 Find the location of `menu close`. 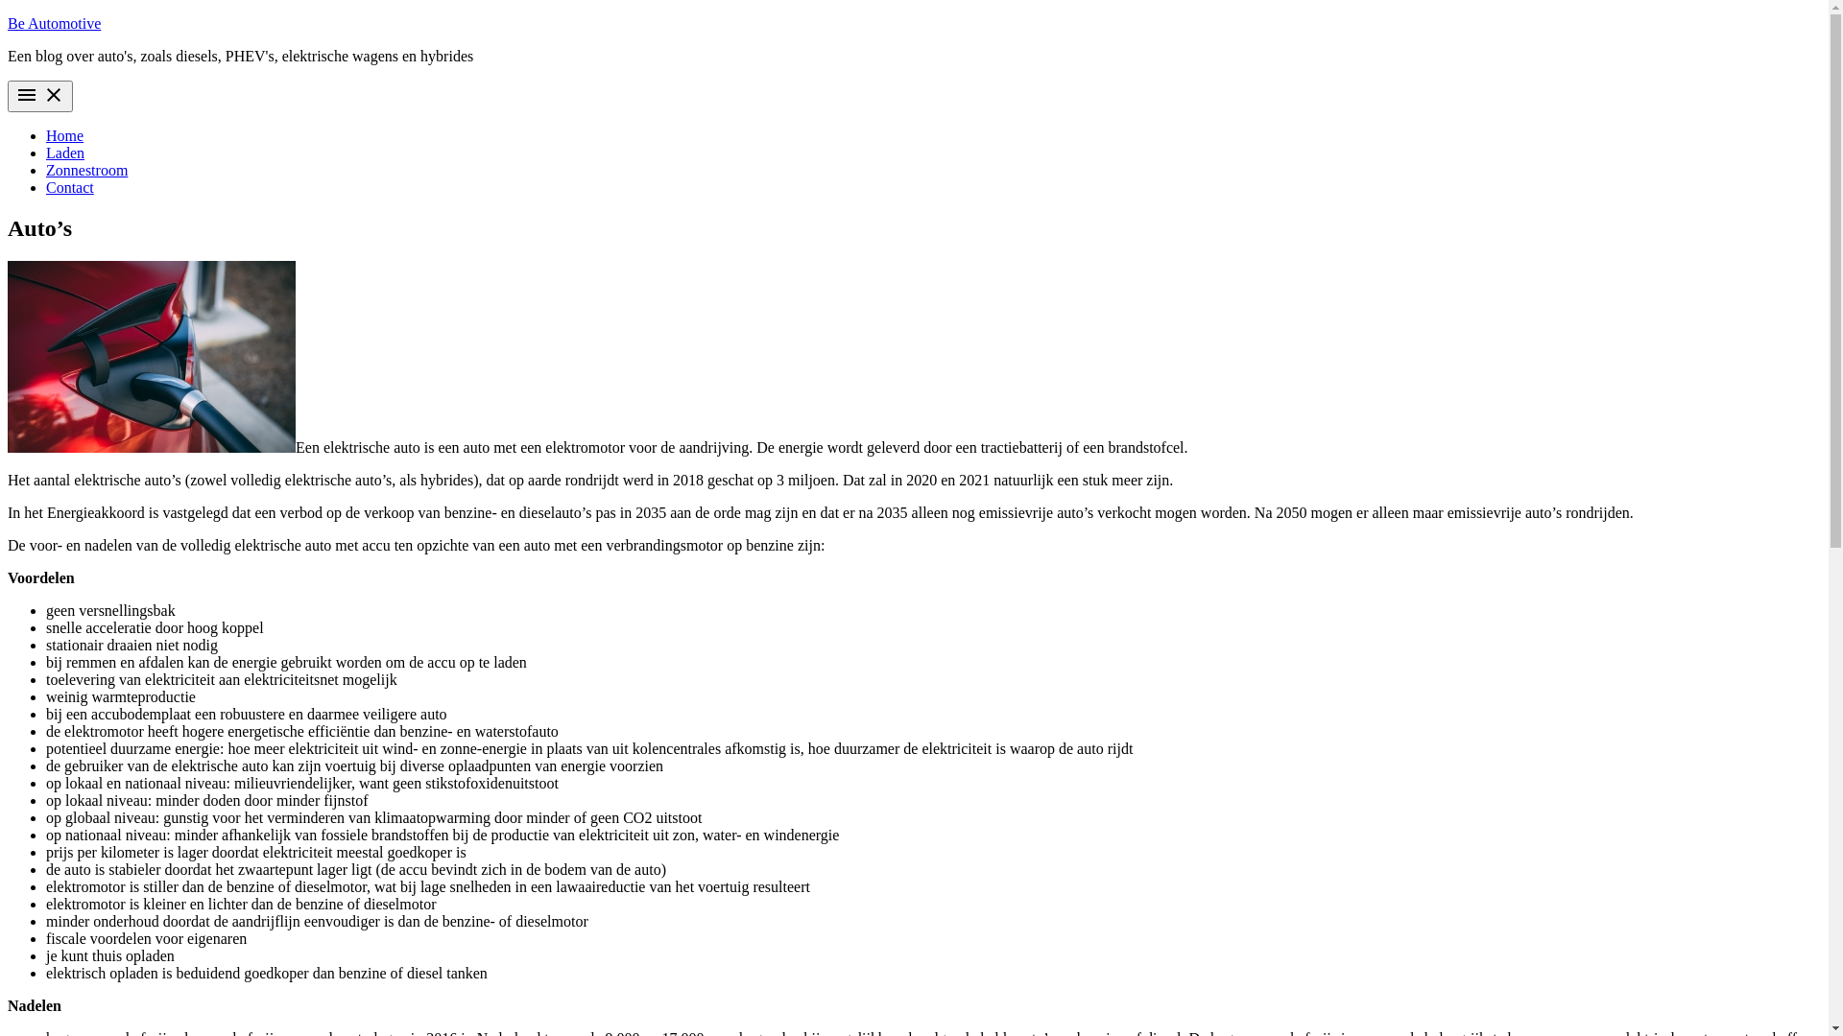

menu close is located at coordinates (40, 96).